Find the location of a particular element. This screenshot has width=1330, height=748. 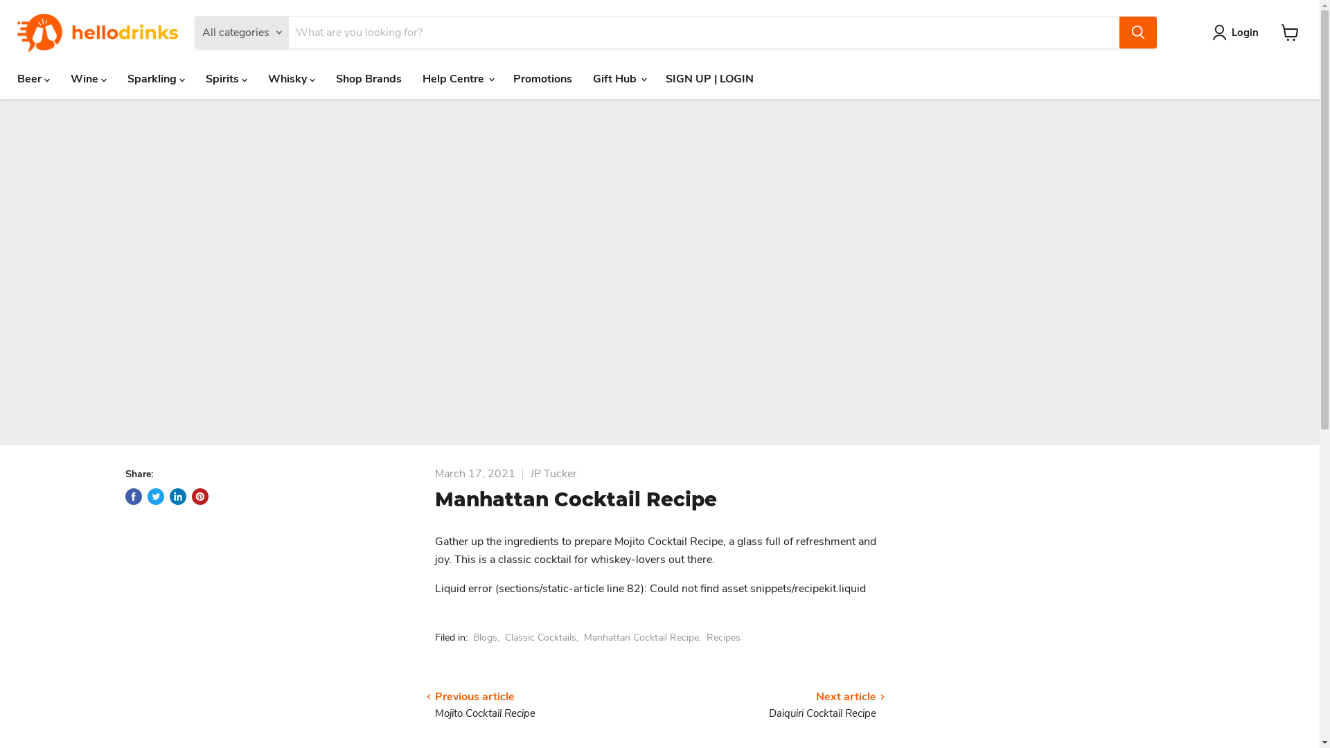

Share on Facebook is located at coordinates (133, 497).